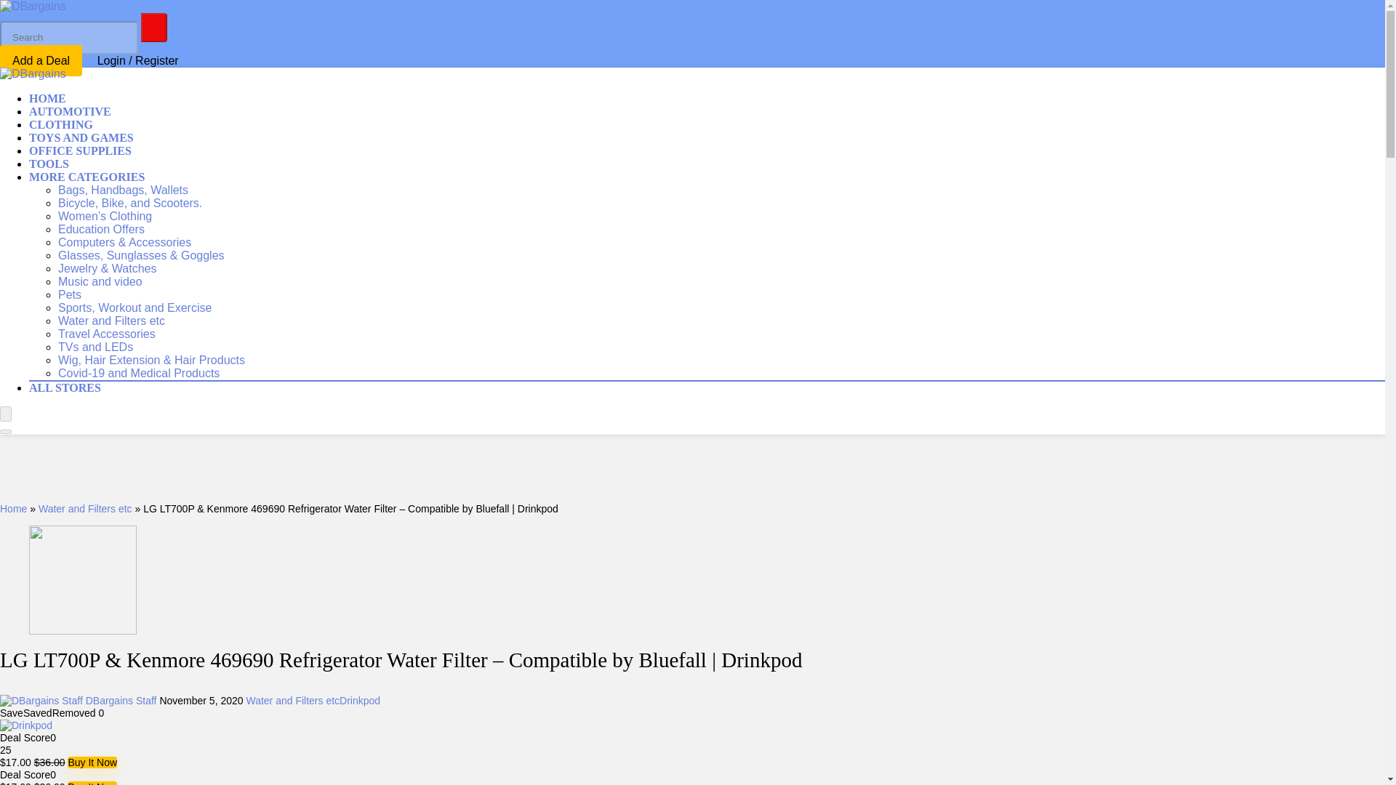 This screenshot has height=785, width=1396. Describe the element at coordinates (130, 202) in the screenshot. I see `Bicycle, Bike, and Scooters.` at that location.